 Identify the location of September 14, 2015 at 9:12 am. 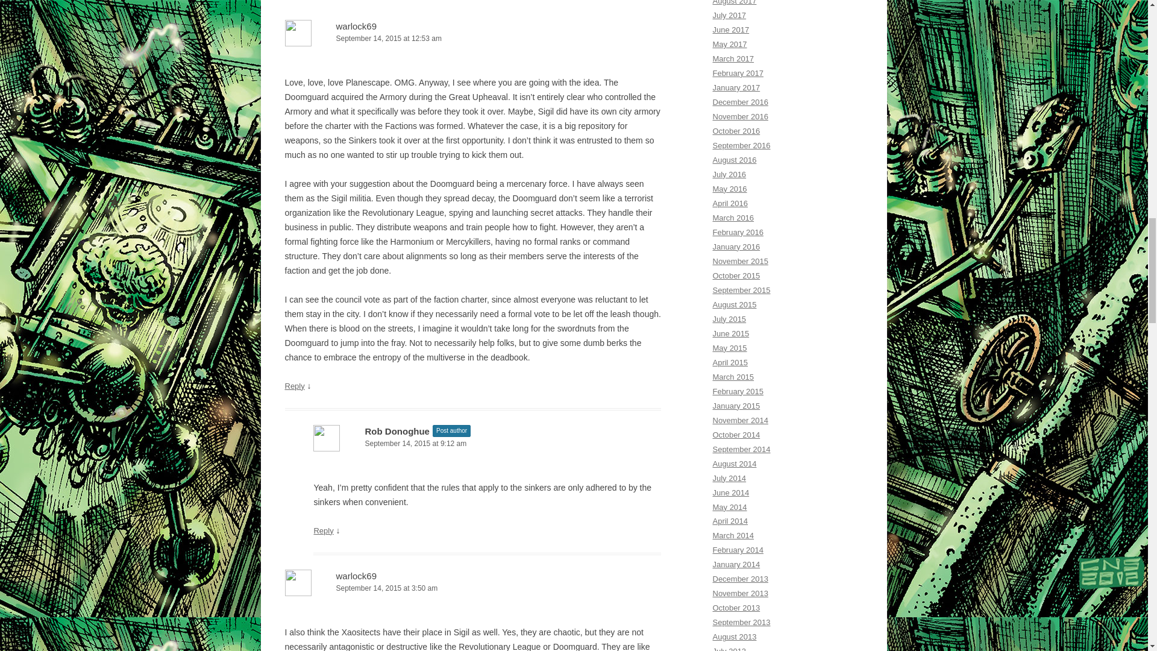
(487, 444).